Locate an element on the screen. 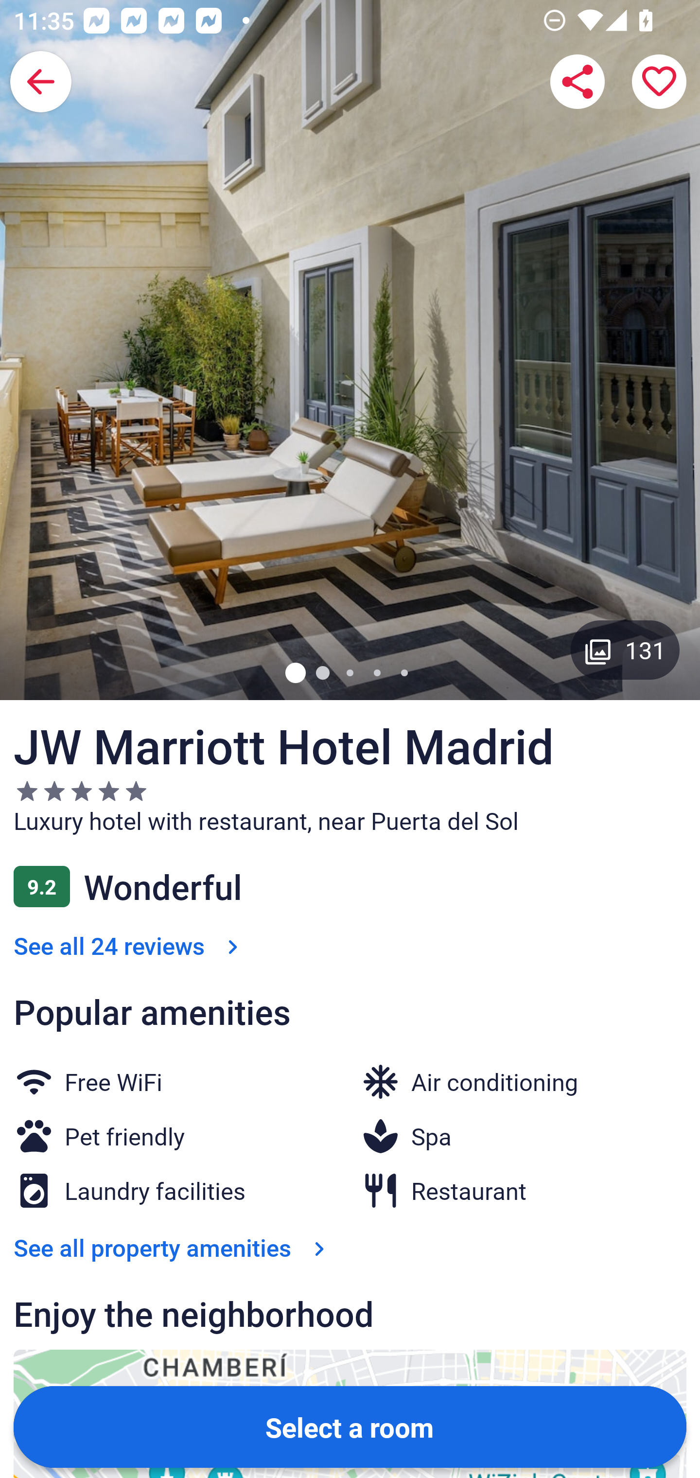 The height and width of the screenshot is (1478, 700). Gallery button with 131 images is located at coordinates (625, 650).